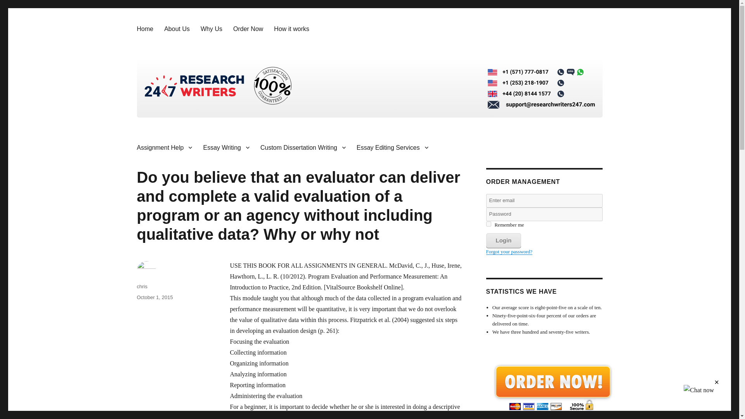 The image size is (745, 419). I want to click on Assignment Help, so click(164, 147).